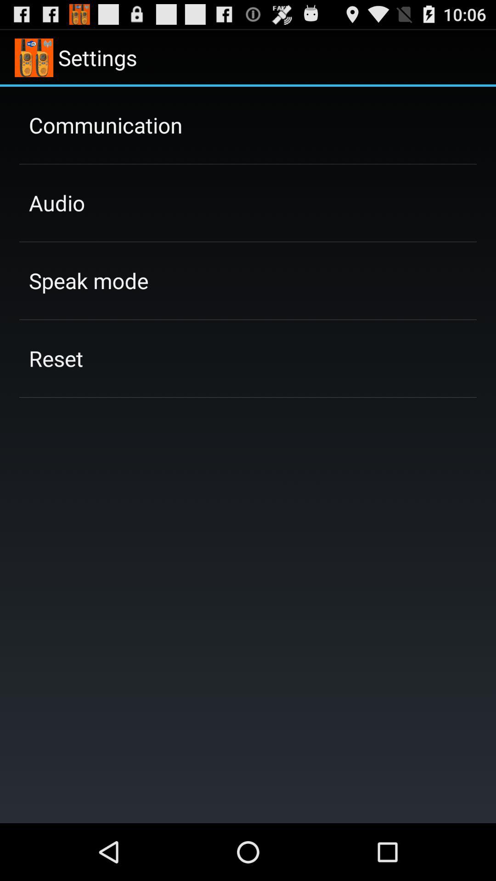  I want to click on launch the reset app, so click(56, 358).